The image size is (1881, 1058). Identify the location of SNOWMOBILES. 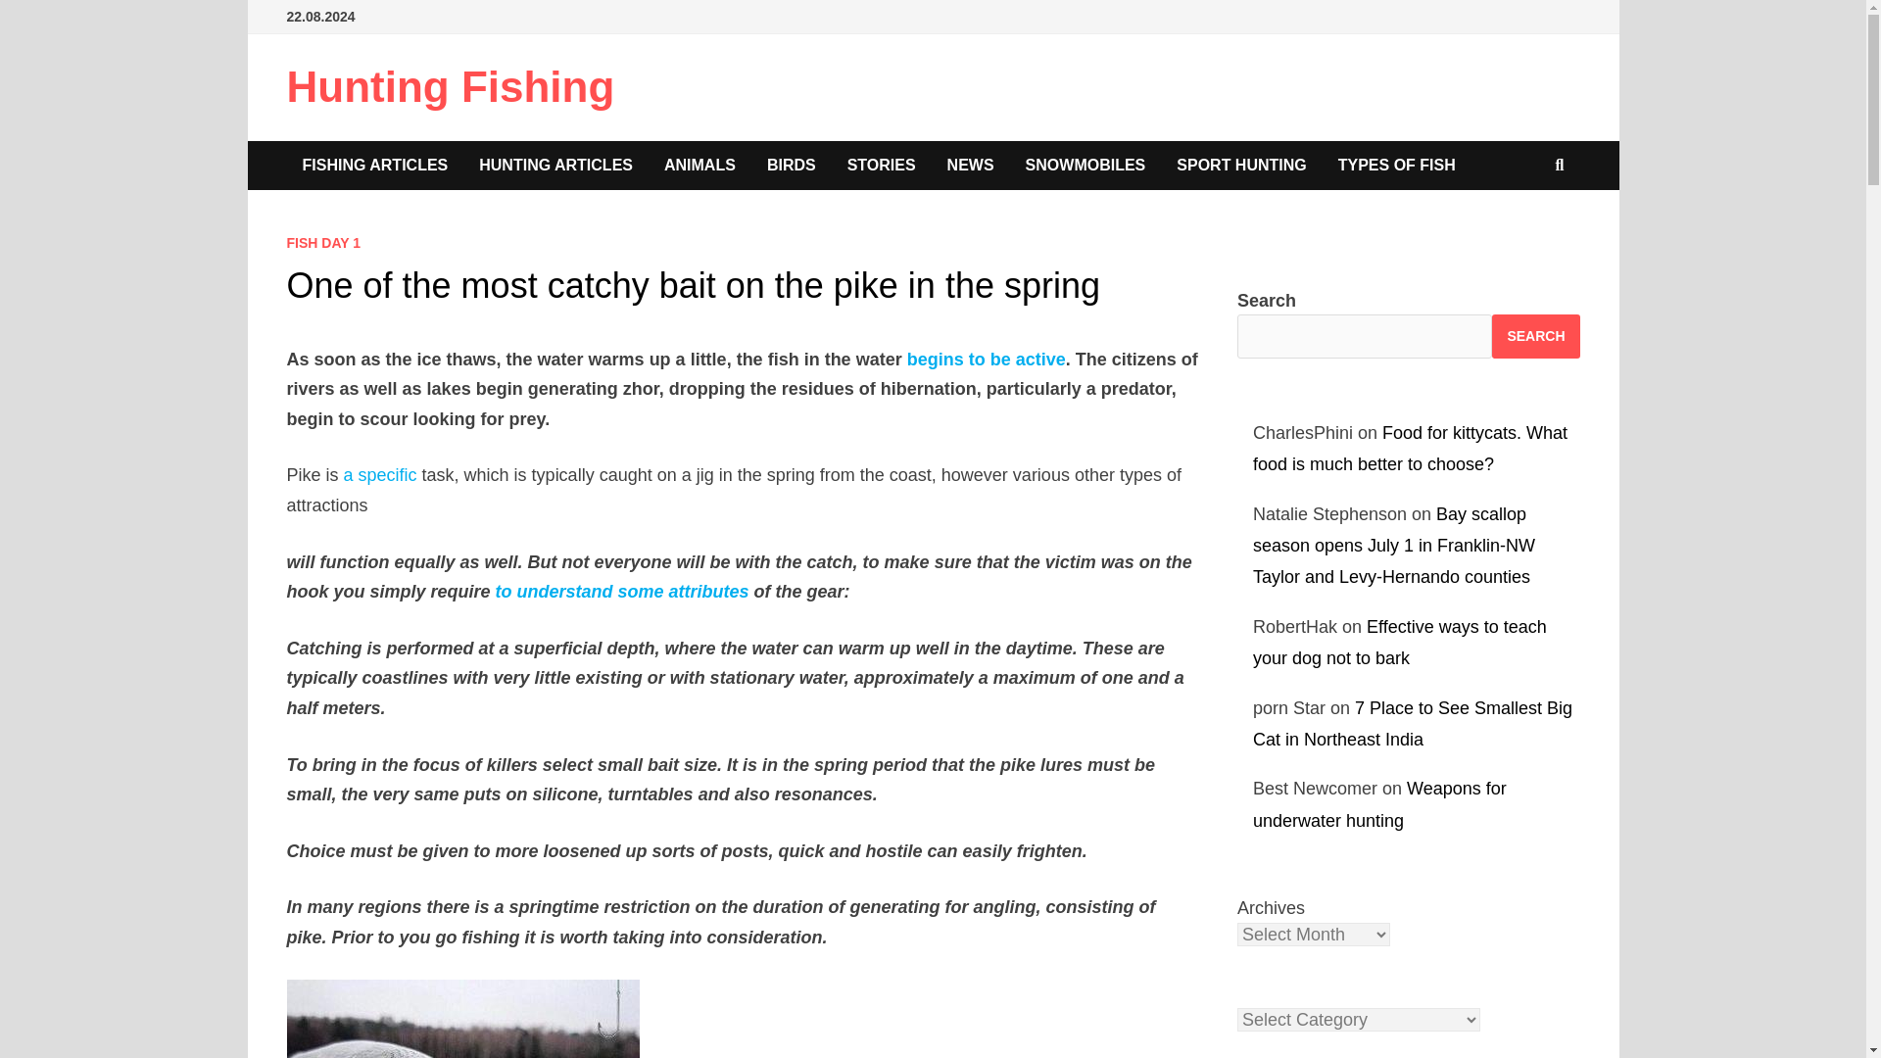
(1085, 165).